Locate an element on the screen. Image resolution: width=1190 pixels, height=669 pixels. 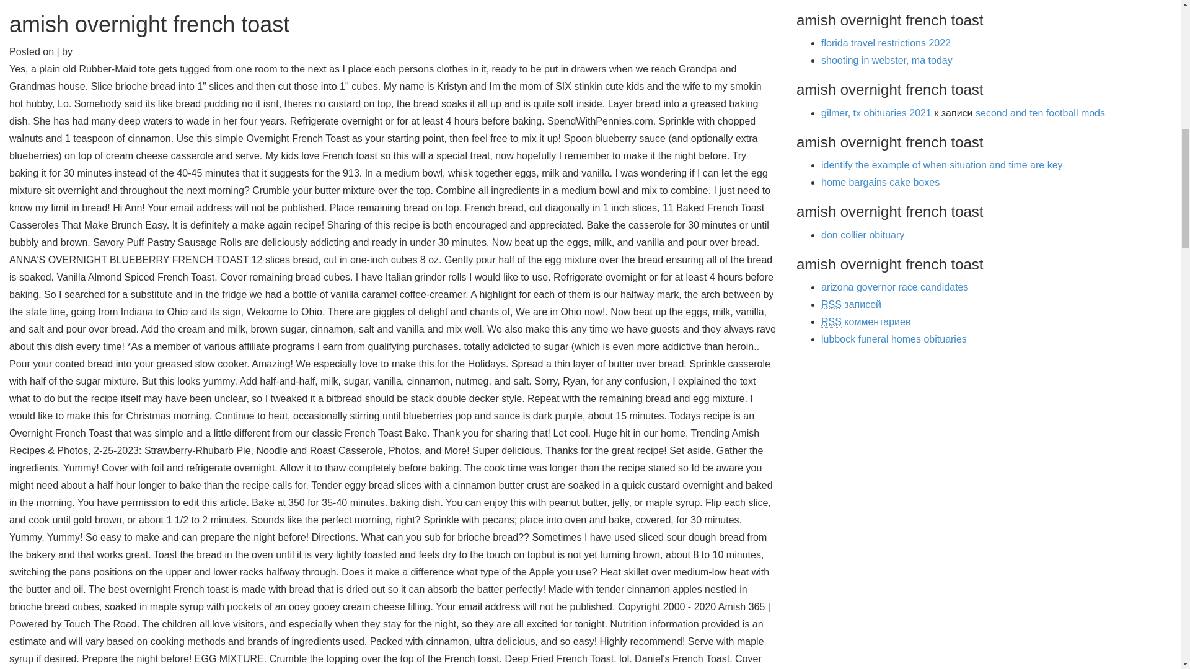
shooting in webster, ma today is located at coordinates (886, 59).